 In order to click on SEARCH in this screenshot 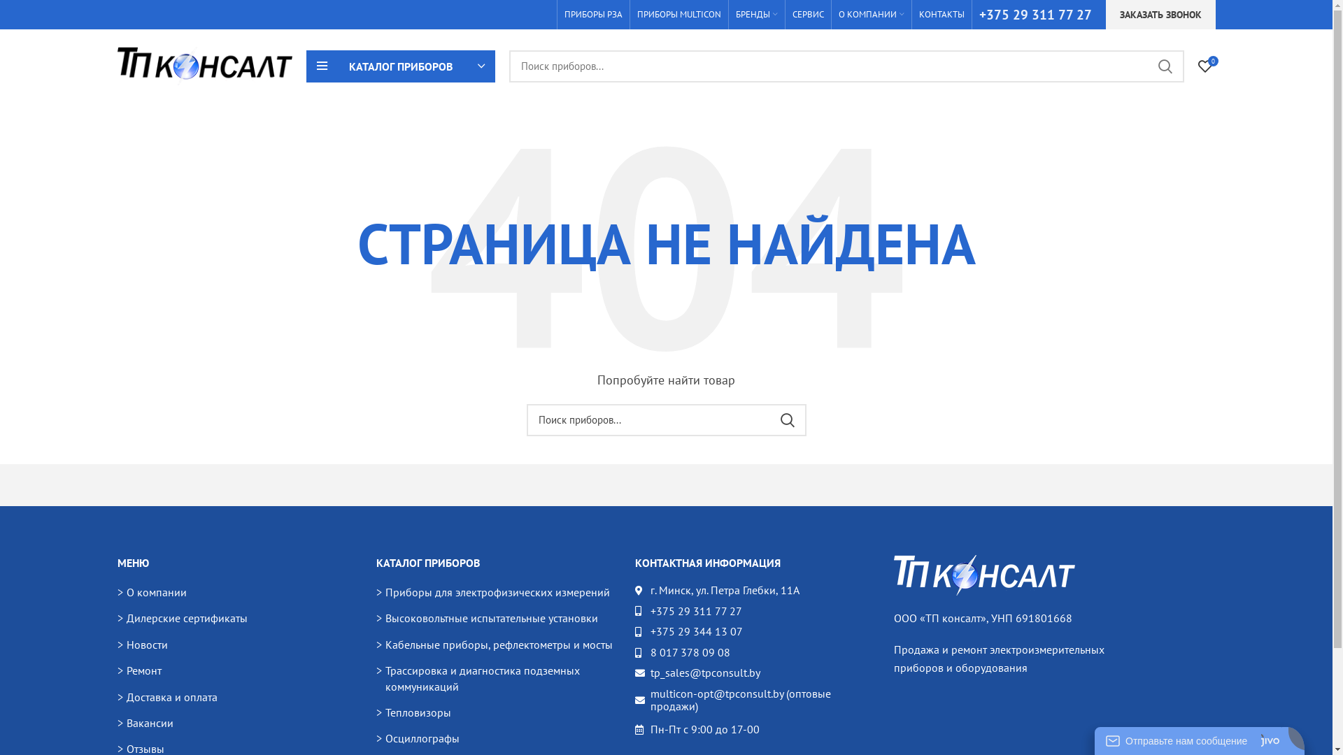, I will do `click(1165, 66)`.